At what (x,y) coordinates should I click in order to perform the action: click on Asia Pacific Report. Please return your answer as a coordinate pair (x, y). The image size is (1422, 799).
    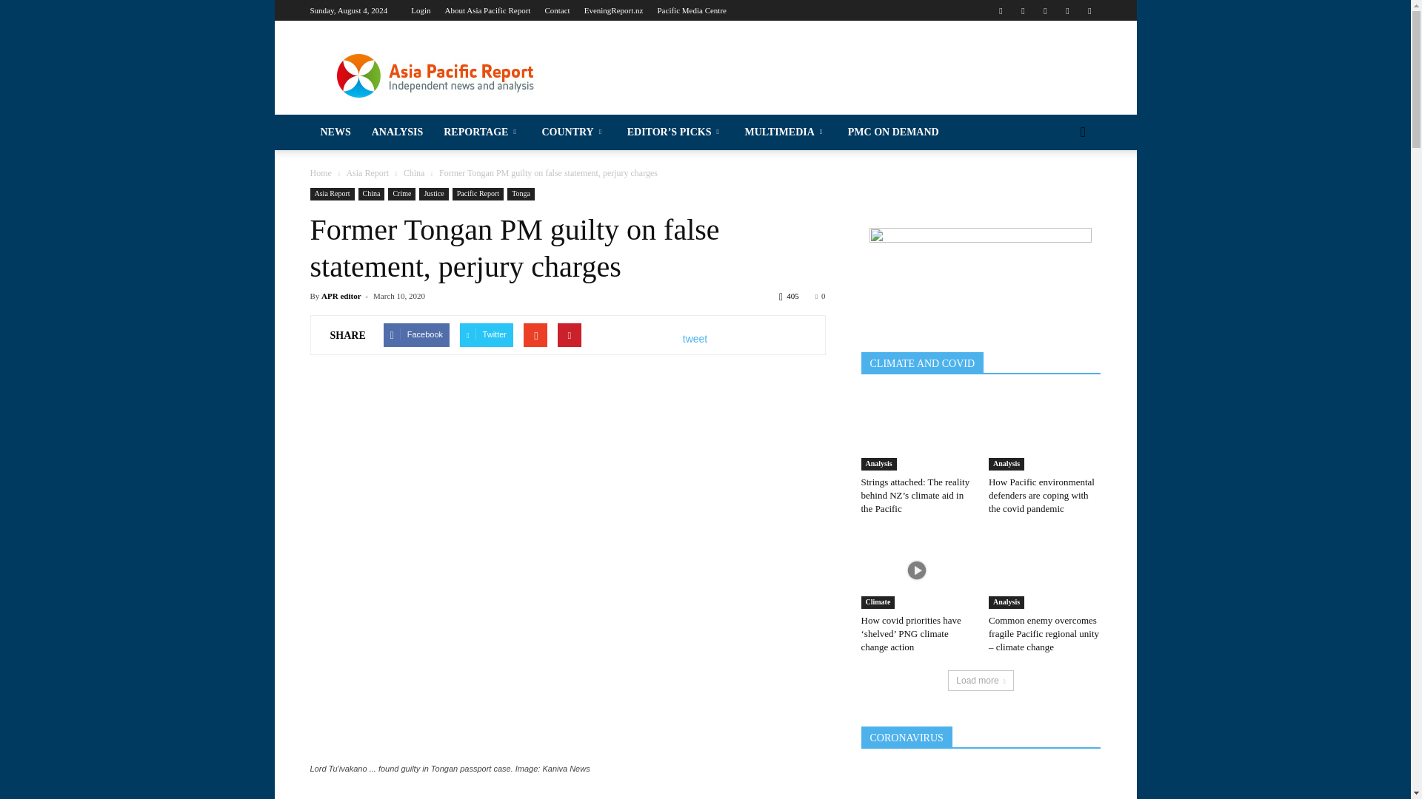
    Looking at the image, I should click on (435, 74).